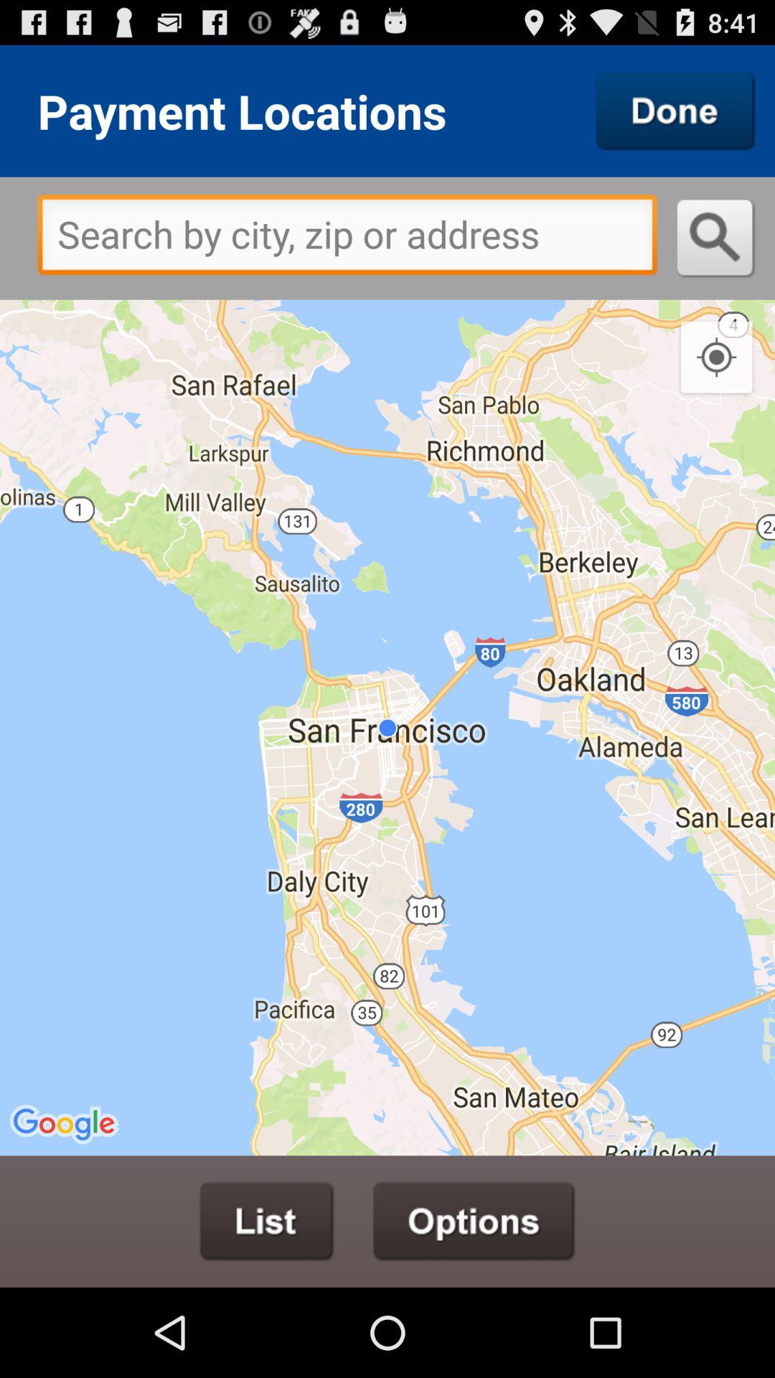  Describe the element at coordinates (347, 238) in the screenshot. I see `search city zip address` at that location.